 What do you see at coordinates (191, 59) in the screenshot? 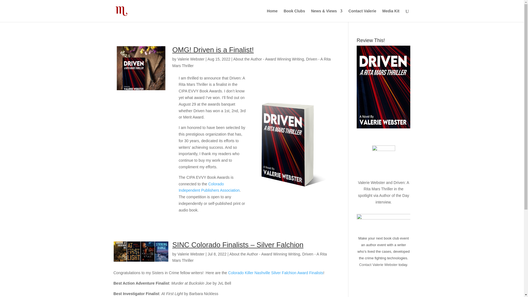
I see `Posts by Valerie Webster` at bounding box center [191, 59].